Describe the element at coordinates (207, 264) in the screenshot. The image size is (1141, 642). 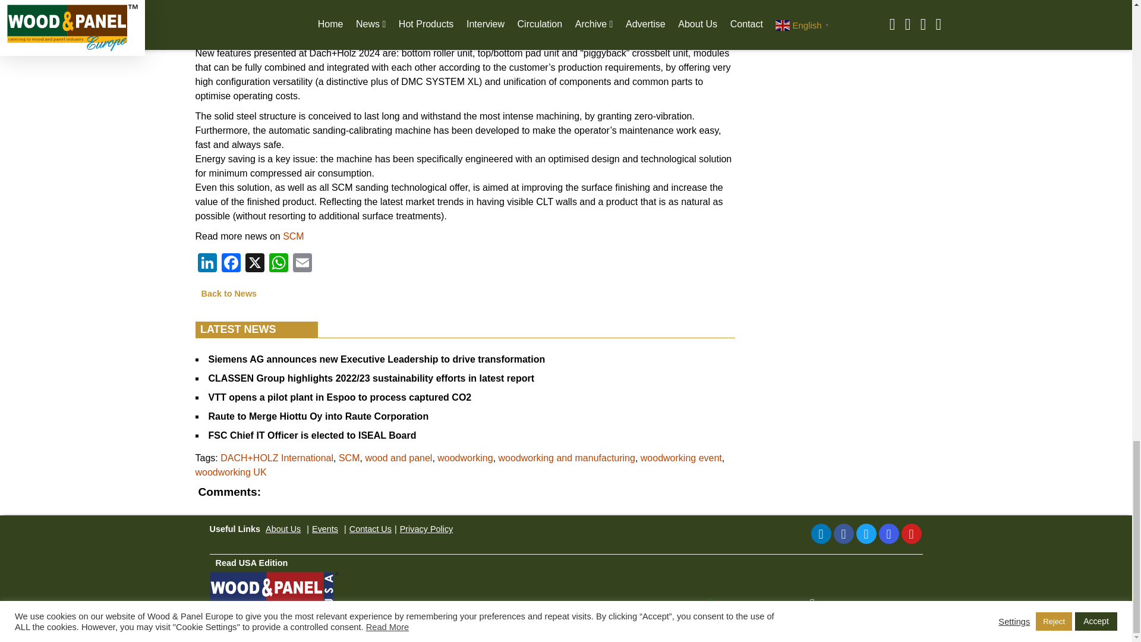
I see `LinkedIn` at that location.